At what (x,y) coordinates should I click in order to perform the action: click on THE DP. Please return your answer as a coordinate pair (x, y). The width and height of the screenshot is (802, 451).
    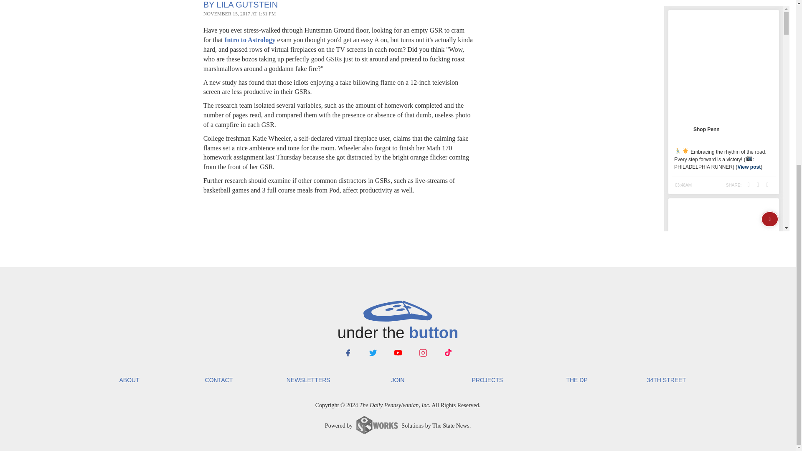
    Looking at the image, I should click on (577, 380).